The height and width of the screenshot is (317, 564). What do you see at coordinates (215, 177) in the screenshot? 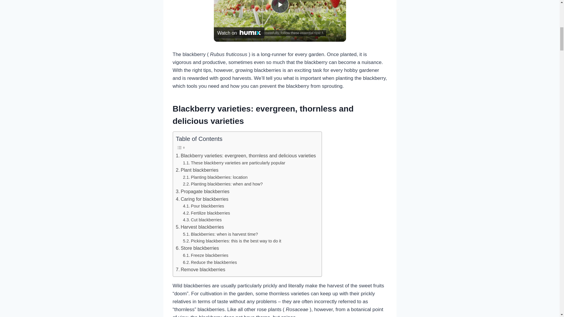
I see `Planting blackberries: location` at bounding box center [215, 177].